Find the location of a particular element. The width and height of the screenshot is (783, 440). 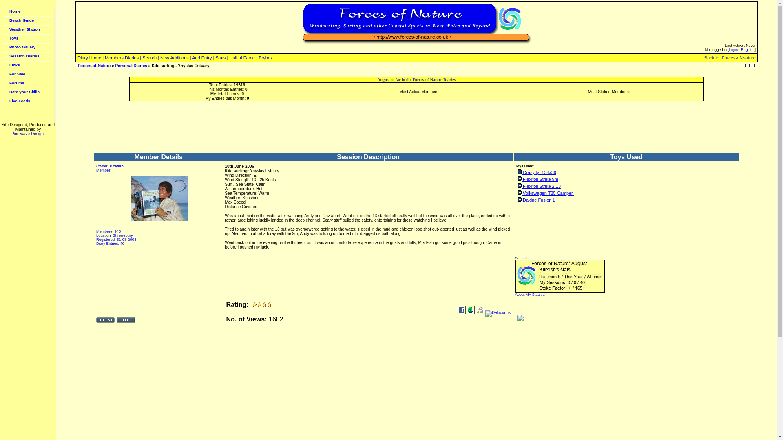

Del.icio.us is located at coordinates (498, 314).